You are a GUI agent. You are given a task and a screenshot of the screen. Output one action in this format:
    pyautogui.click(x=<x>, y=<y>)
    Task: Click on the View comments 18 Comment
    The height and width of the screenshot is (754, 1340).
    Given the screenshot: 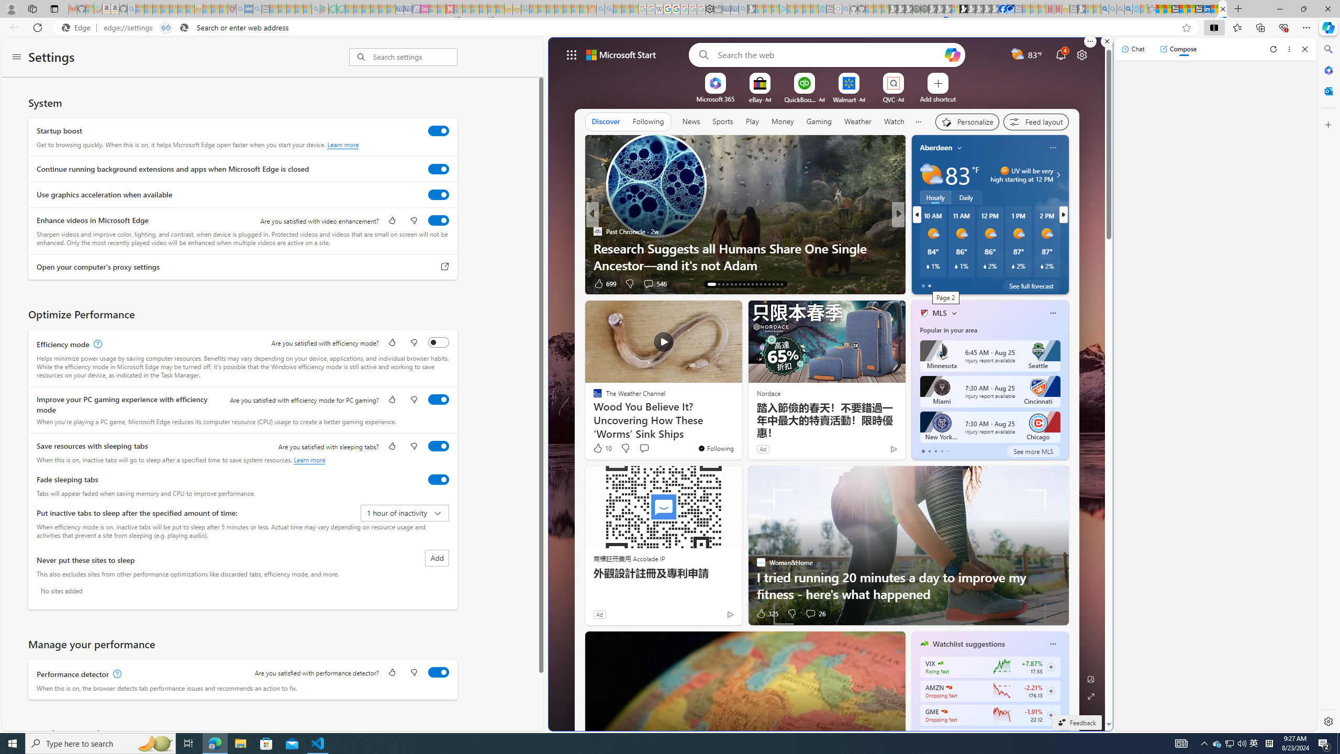 What is the action you would take?
    pyautogui.click(x=970, y=283)
    